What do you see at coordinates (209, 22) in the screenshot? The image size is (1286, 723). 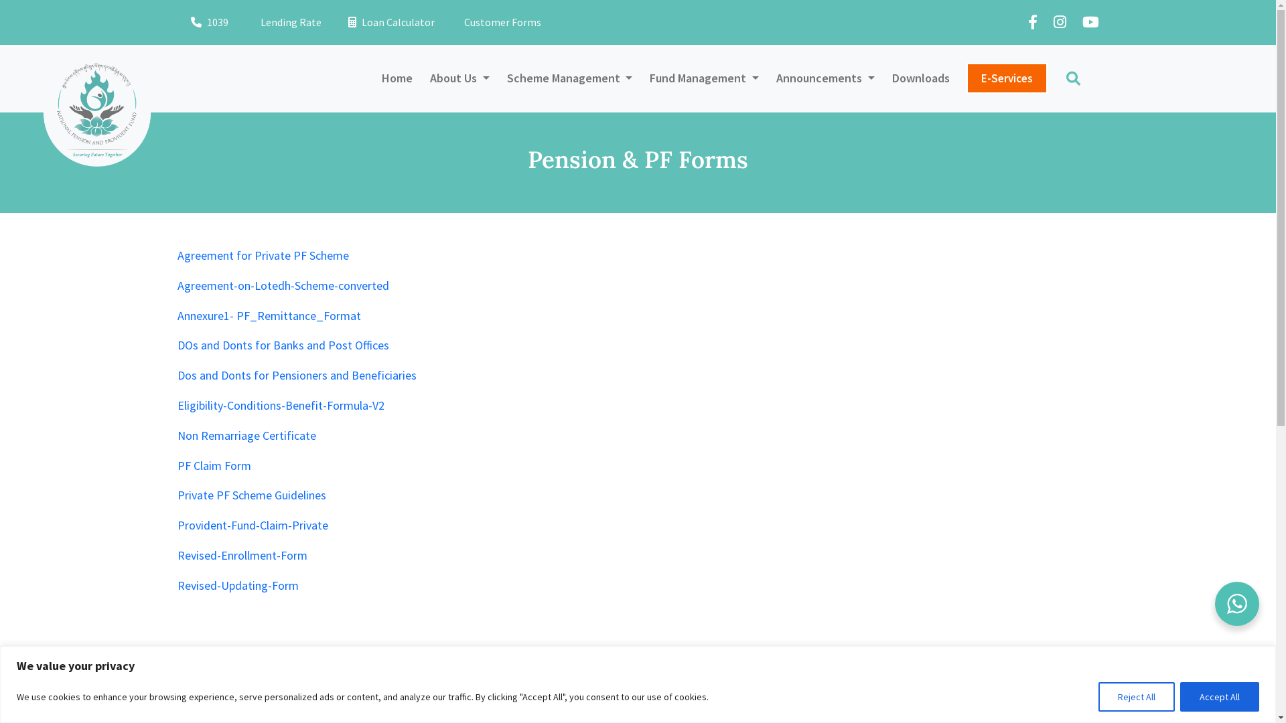 I see `1039` at bounding box center [209, 22].